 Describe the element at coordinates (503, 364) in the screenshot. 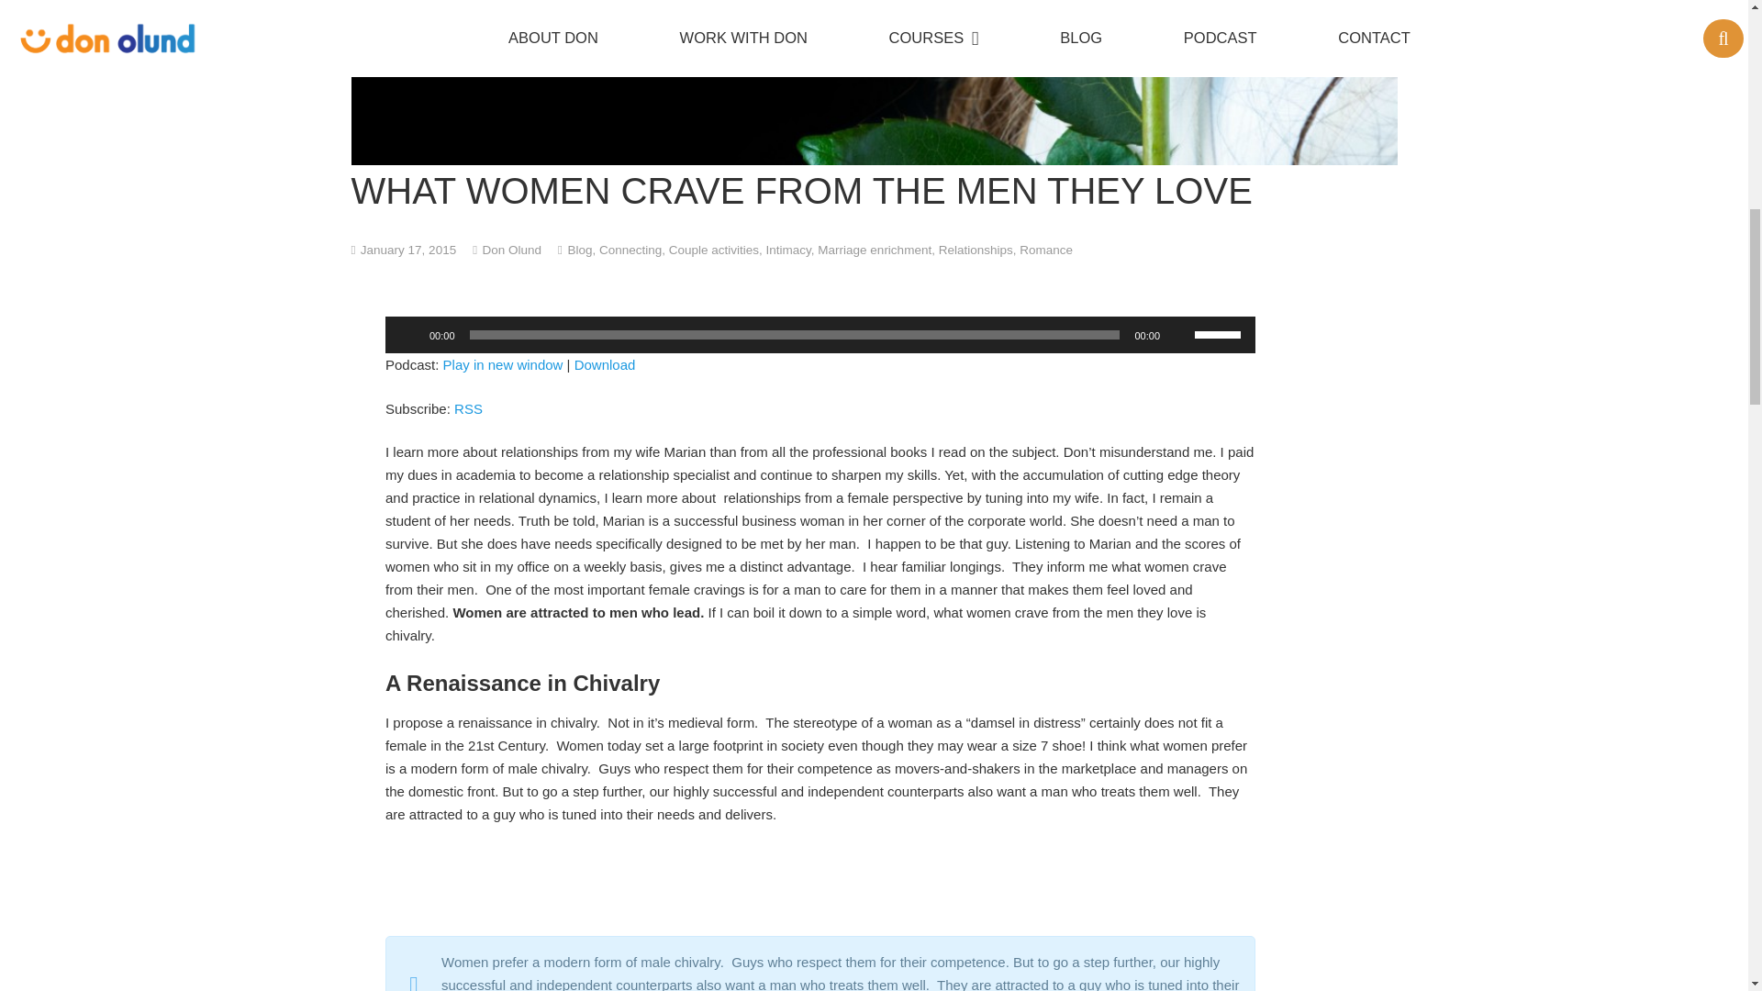

I see `Play in new window` at that location.